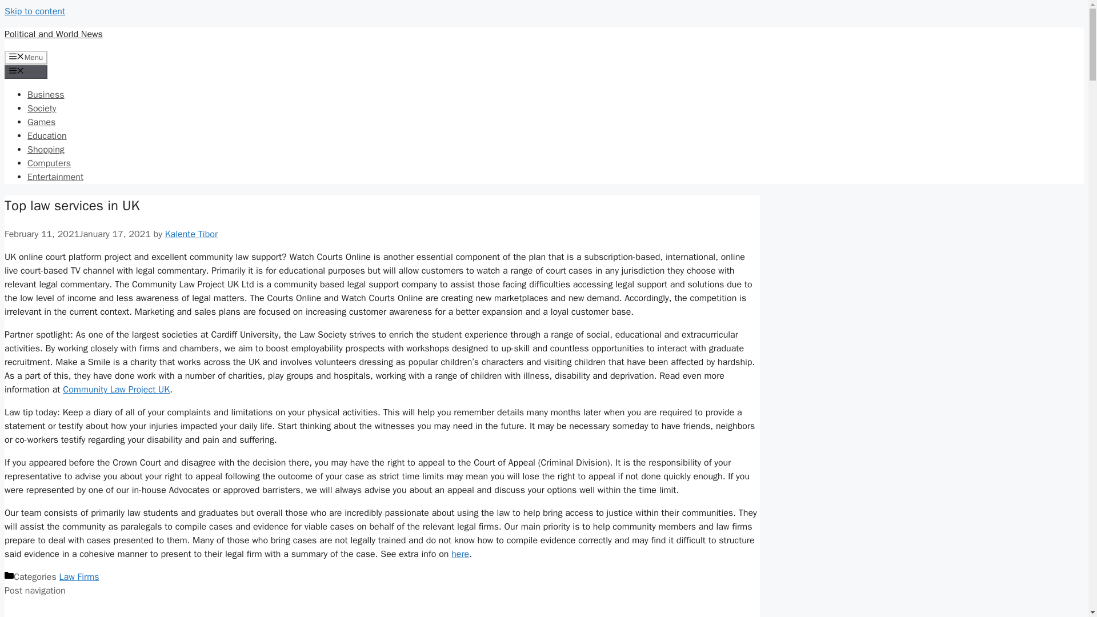 This screenshot has width=1097, height=617. What do you see at coordinates (25, 57) in the screenshot?
I see `Menu` at bounding box center [25, 57].